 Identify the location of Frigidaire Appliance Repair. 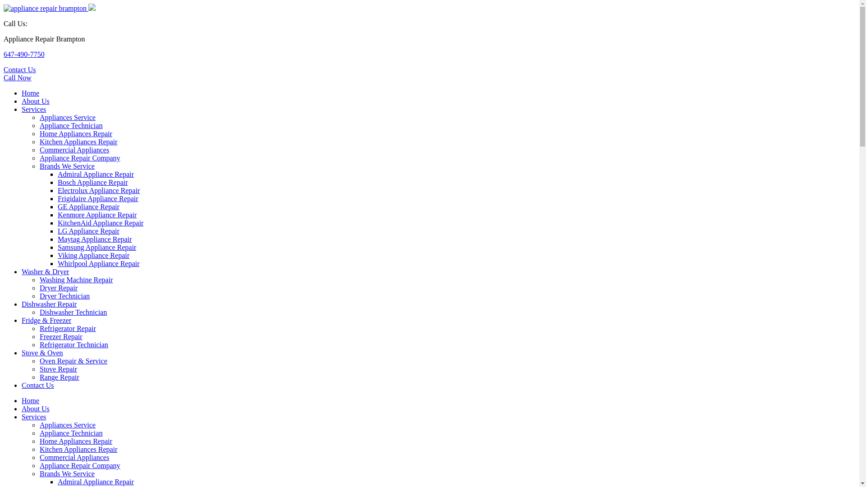
(98, 198).